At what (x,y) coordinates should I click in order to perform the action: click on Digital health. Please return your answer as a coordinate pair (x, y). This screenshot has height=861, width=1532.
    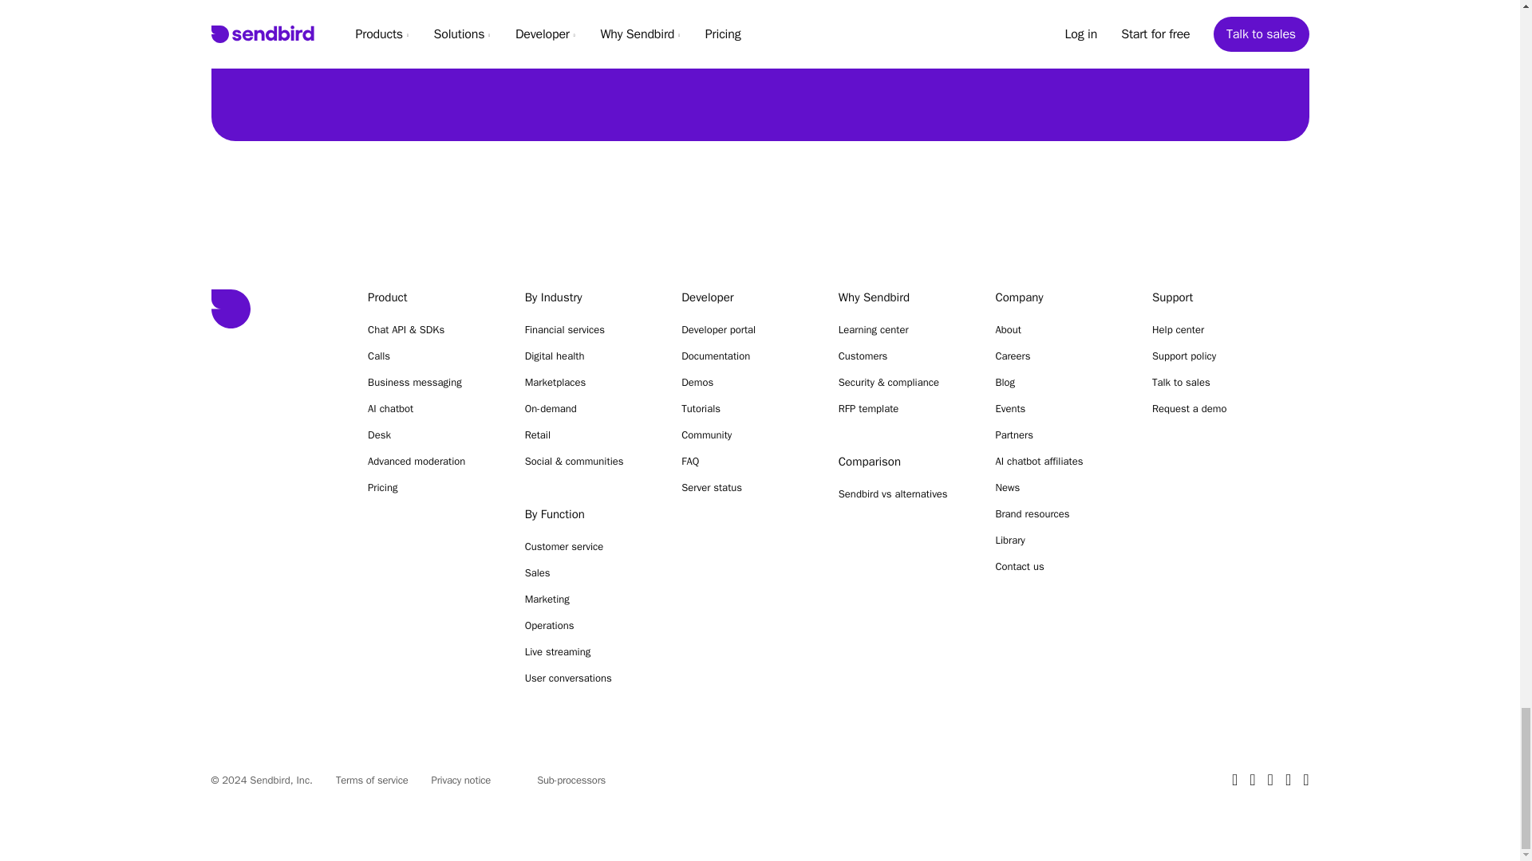
    Looking at the image, I should click on (587, 356).